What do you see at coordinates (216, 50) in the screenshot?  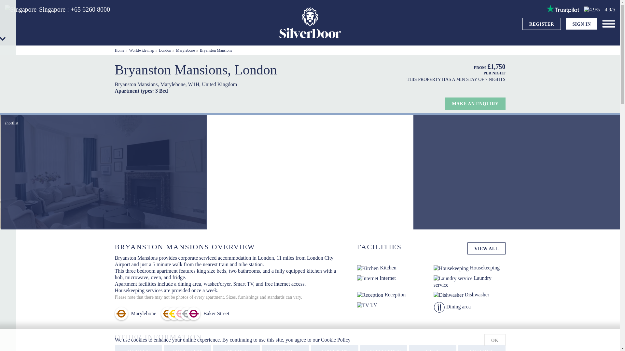 I see `Bryanston Mansions` at bounding box center [216, 50].